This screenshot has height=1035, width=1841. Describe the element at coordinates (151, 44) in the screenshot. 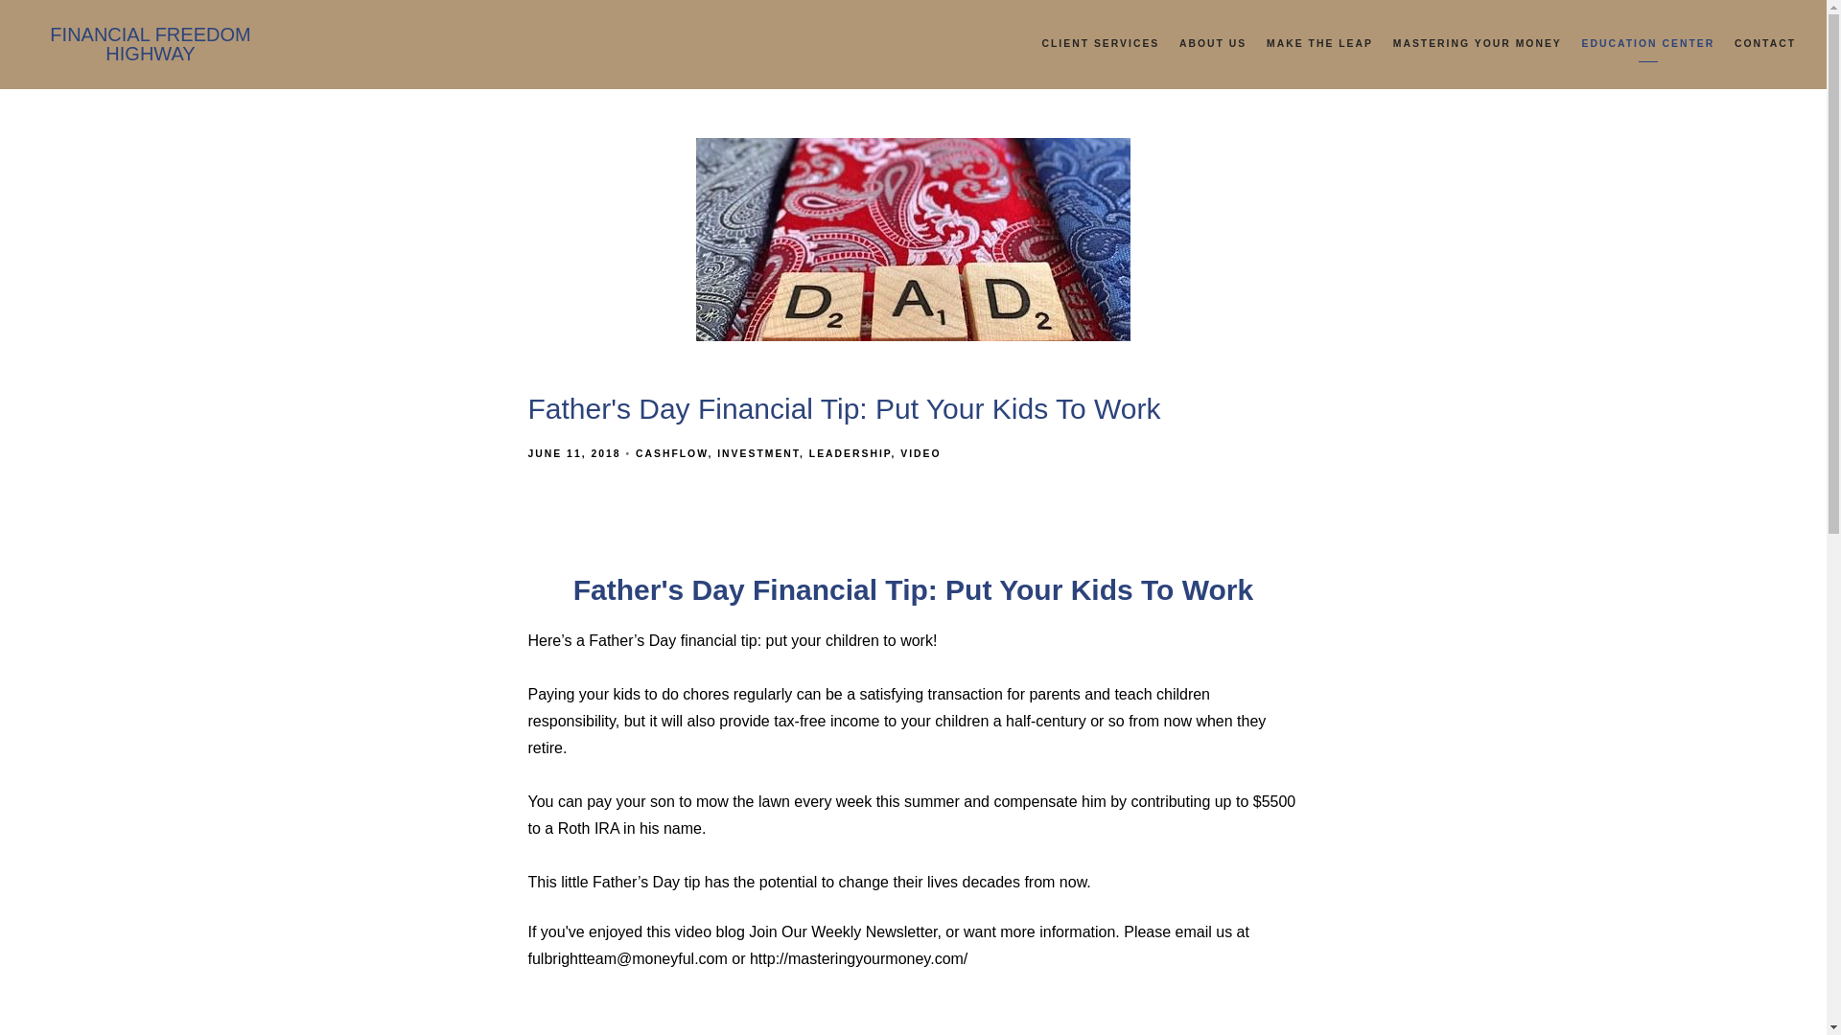

I see `FINANCIAL FREEDOM HIGHWAY` at that location.